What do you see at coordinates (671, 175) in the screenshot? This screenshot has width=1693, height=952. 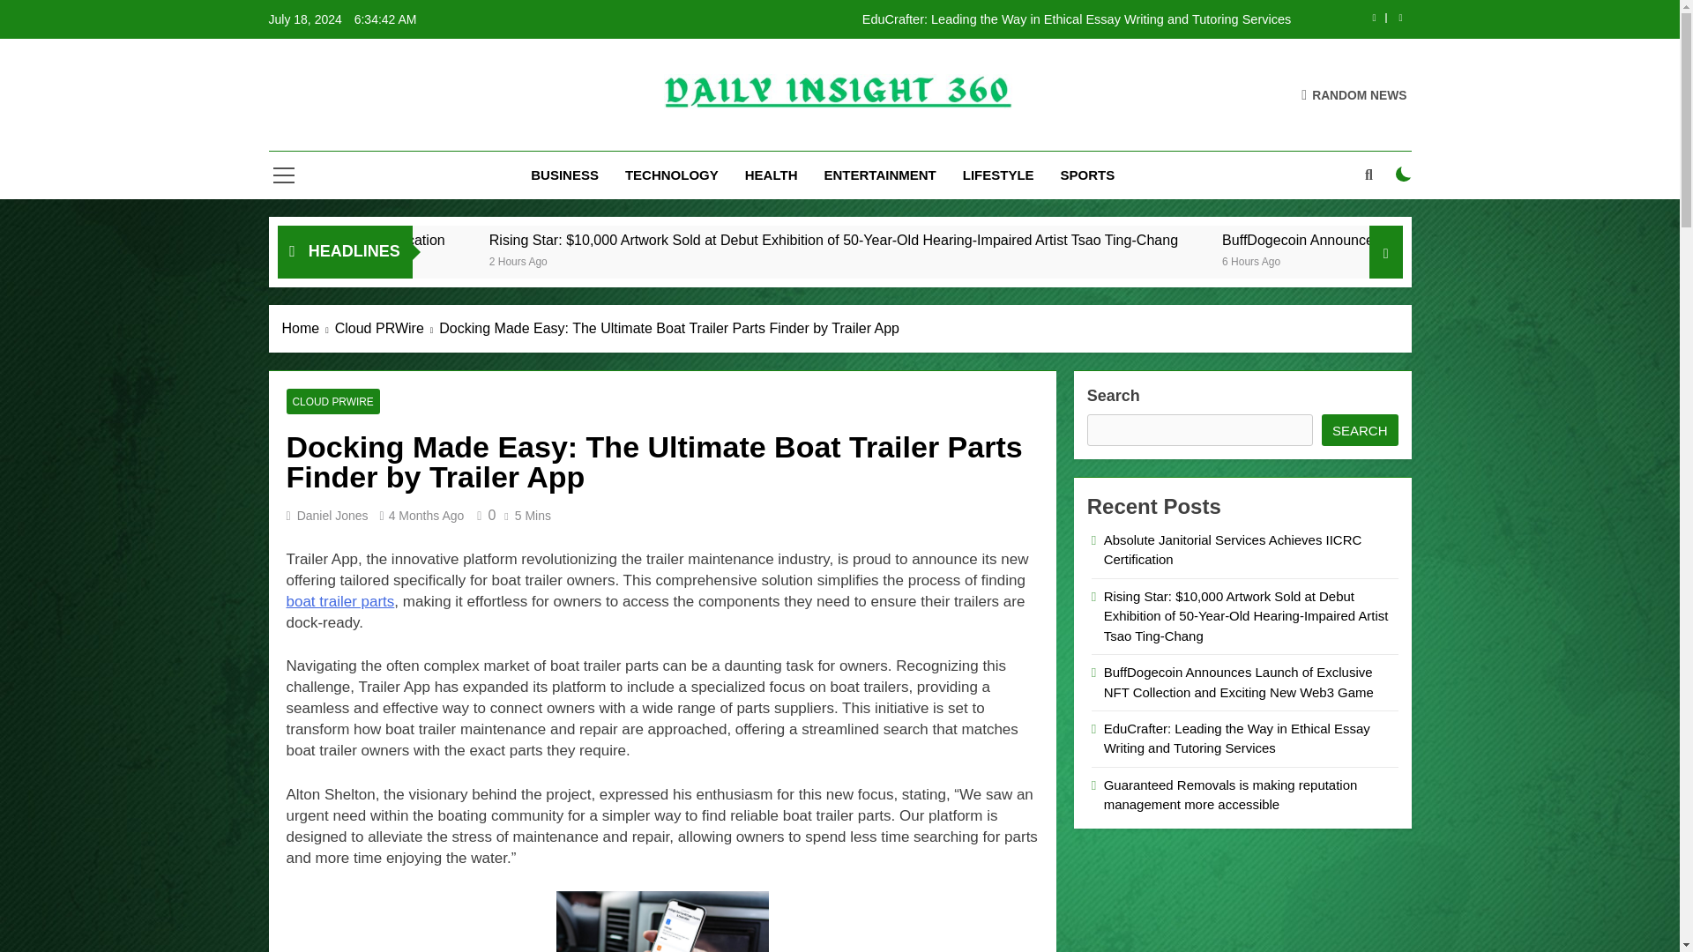 I see `TECHNOLOGY` at bounding box center [671, 175].